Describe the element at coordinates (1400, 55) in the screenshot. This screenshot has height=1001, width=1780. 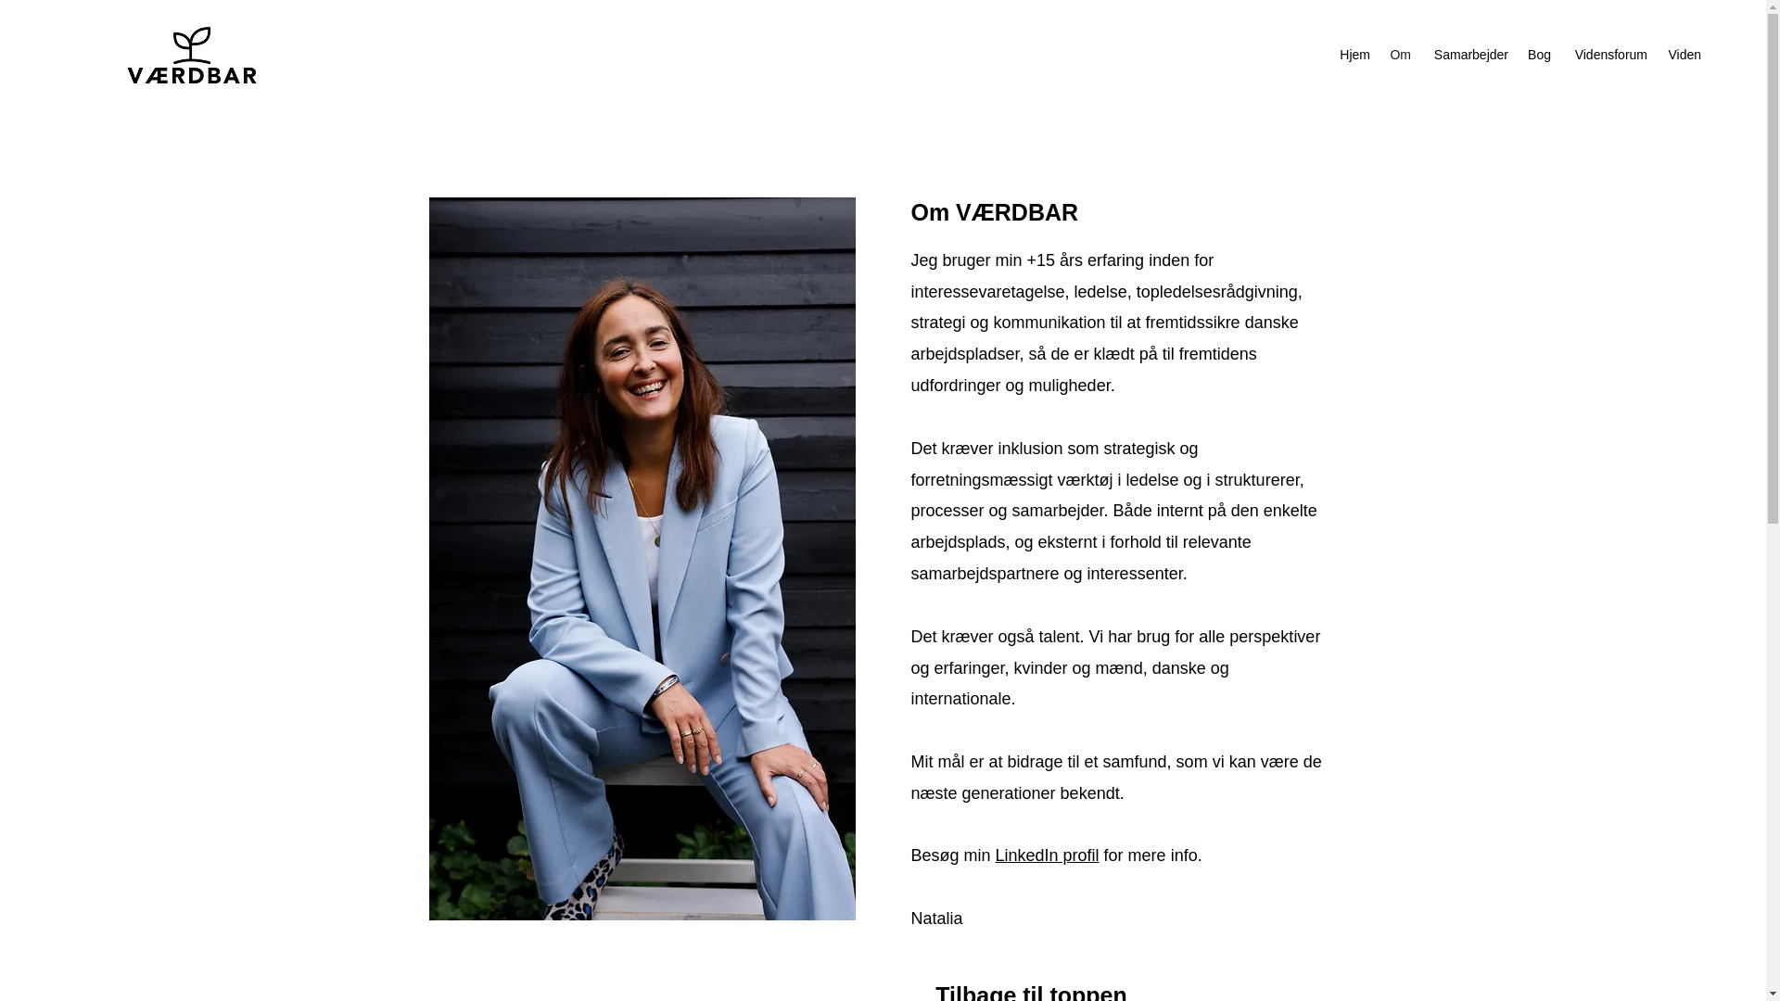
I see `Om` at that location.